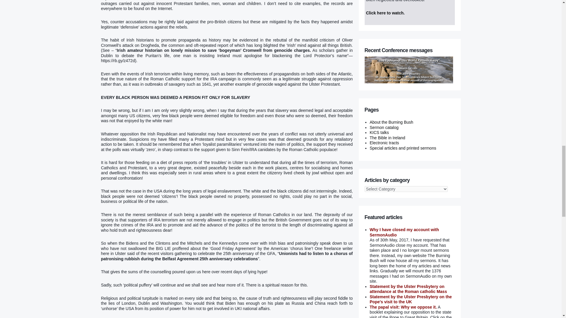 The height and width of the screenshot is (318, 566). Describe the element at coordinates (379, 132) in the screenshot. I see `KICS talks` at that location.